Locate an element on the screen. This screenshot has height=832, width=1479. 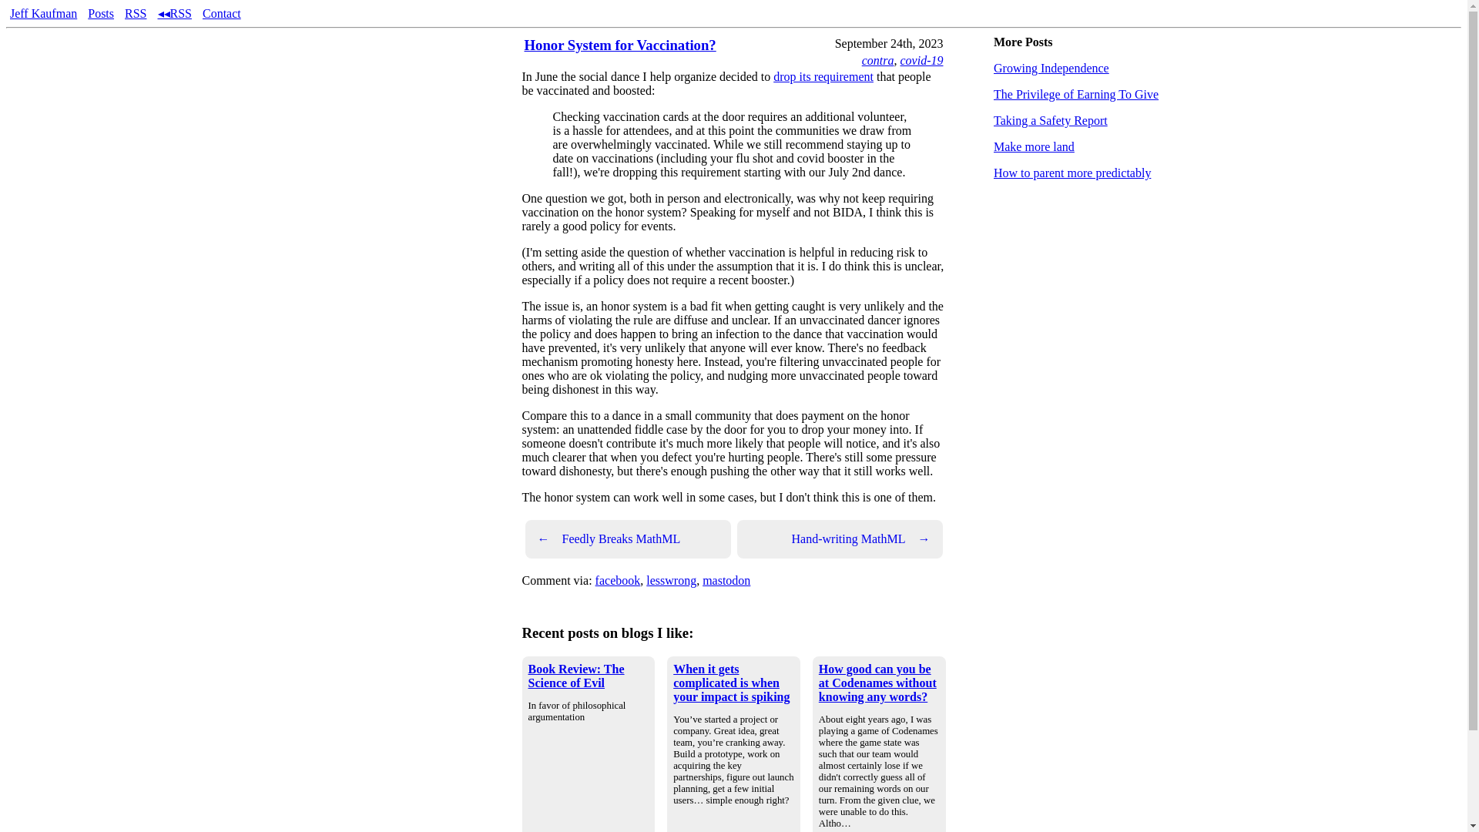
How to parent more predictably is located at coordinates (1072, 173).